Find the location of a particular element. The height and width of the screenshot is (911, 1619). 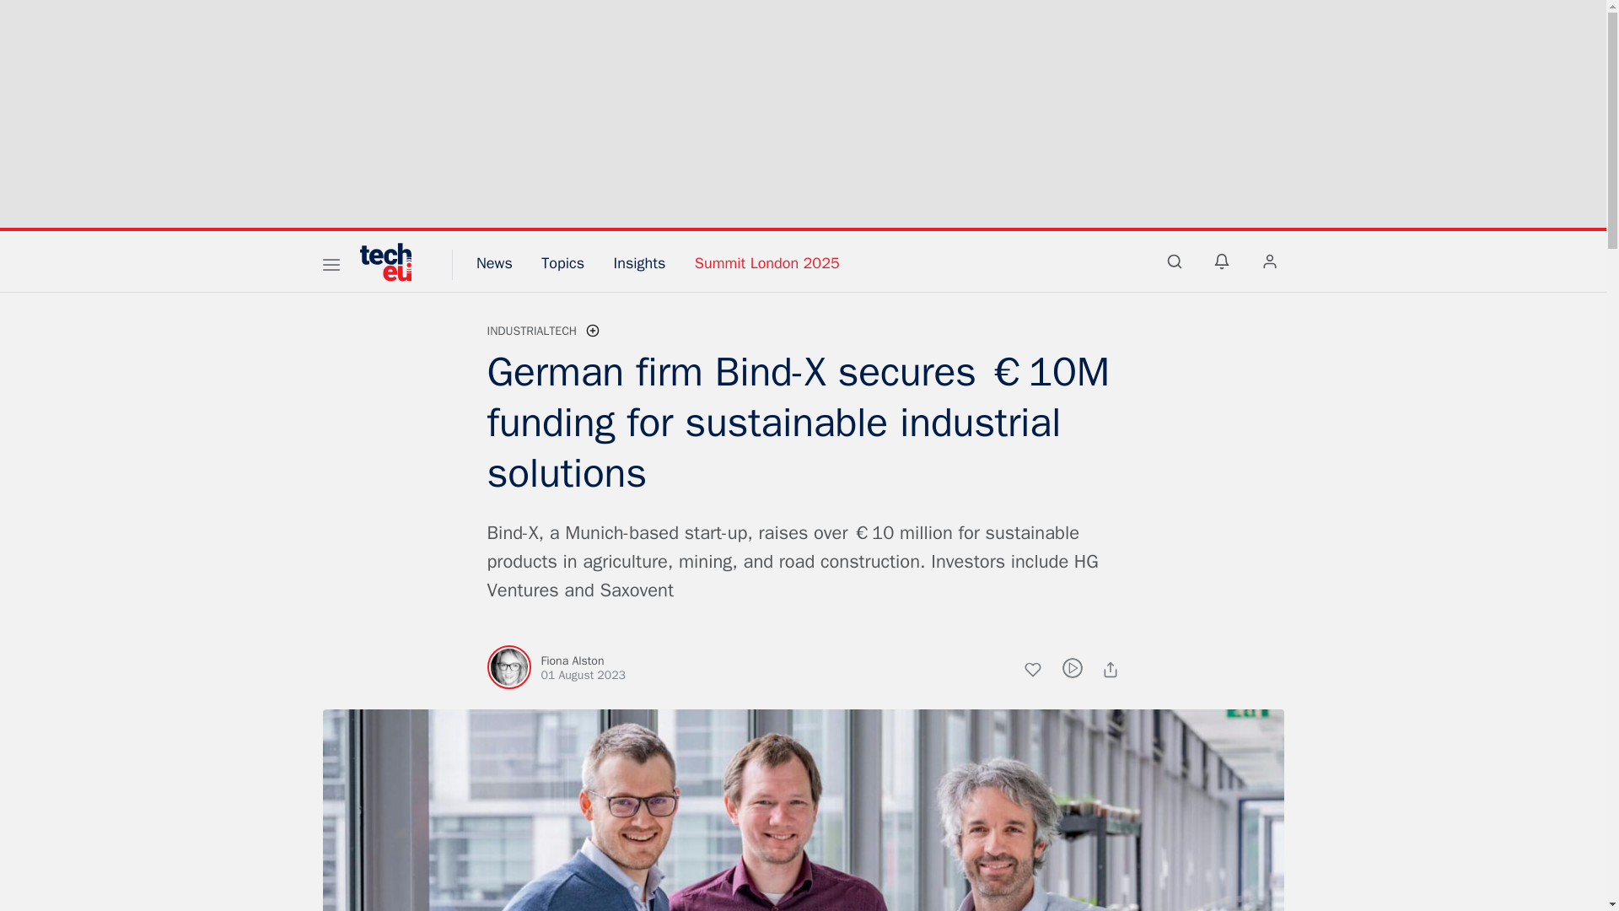

Topics is located at coordinates (562, 263).